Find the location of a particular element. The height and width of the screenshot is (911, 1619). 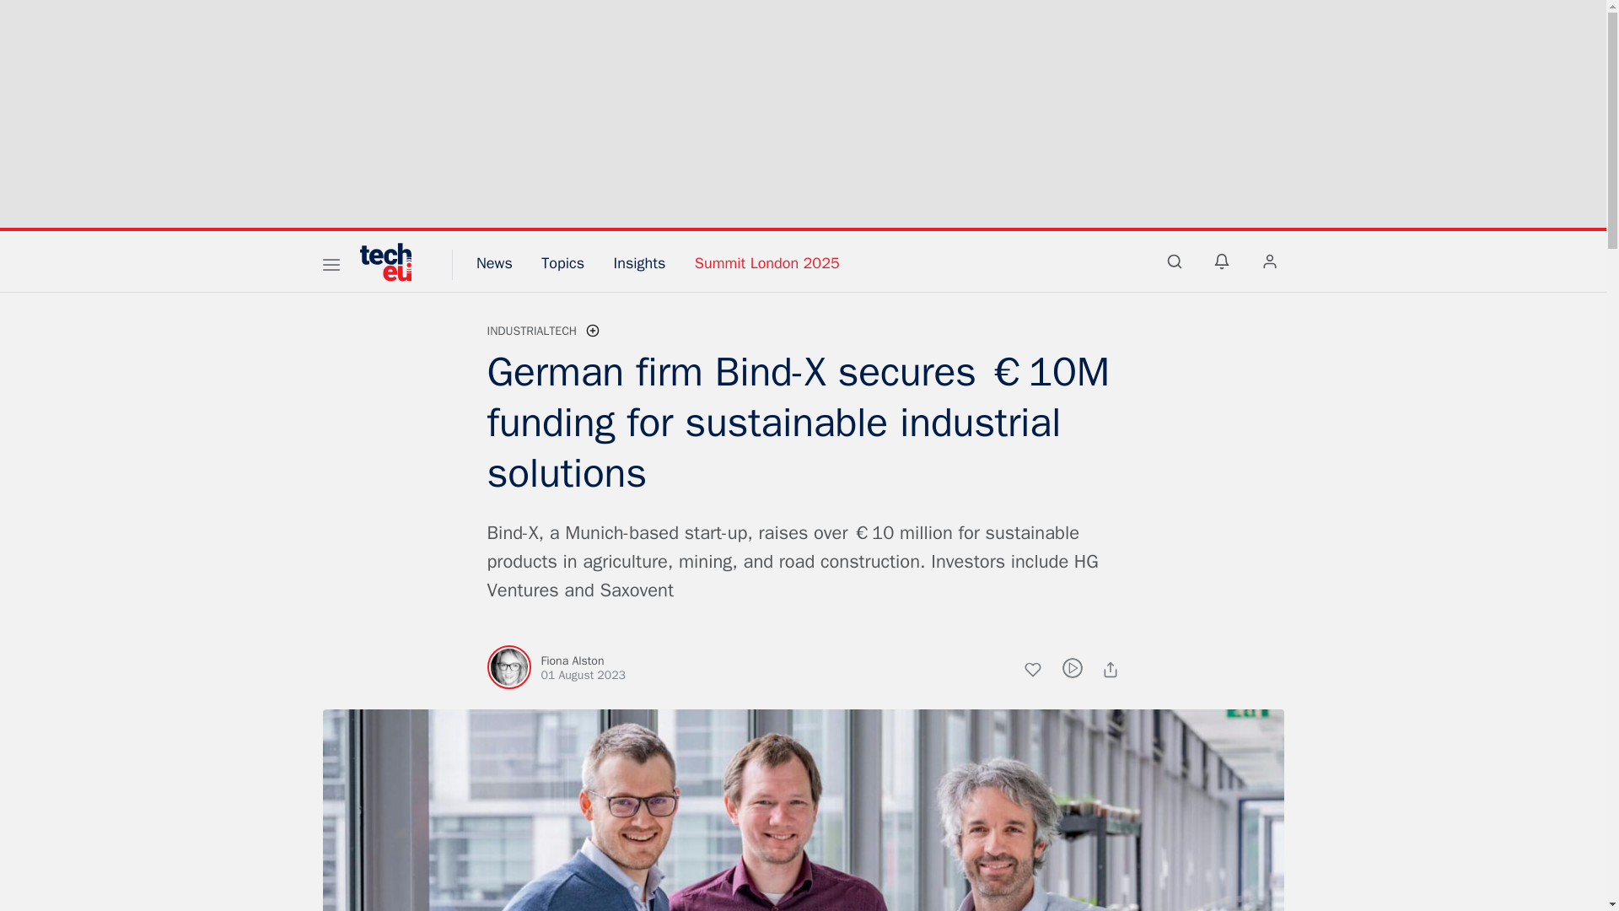

Topics is located at coordinates (562, 263).